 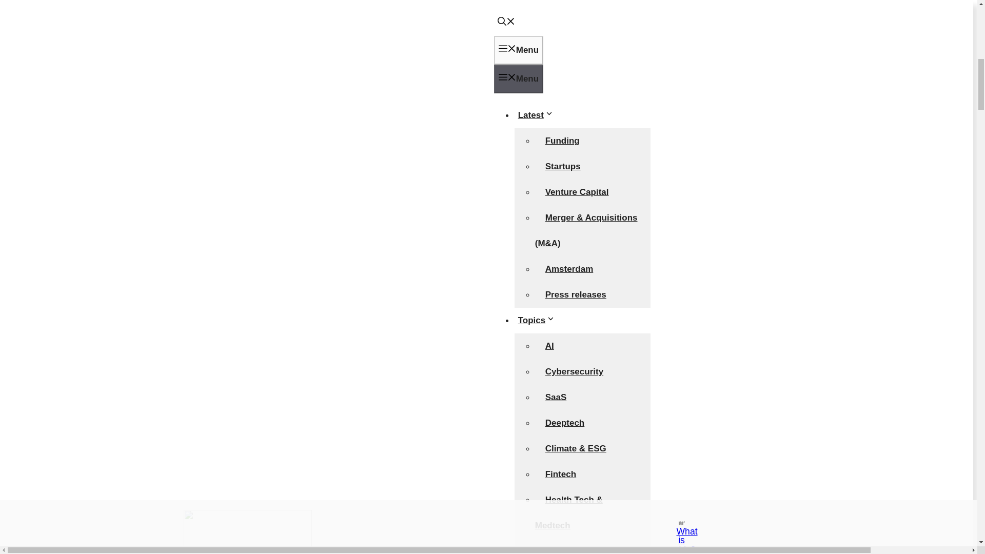 What do you see at coordinates (576, 396) in the screenshot?
I see `Event calendar` at bounding box center [576, 396].